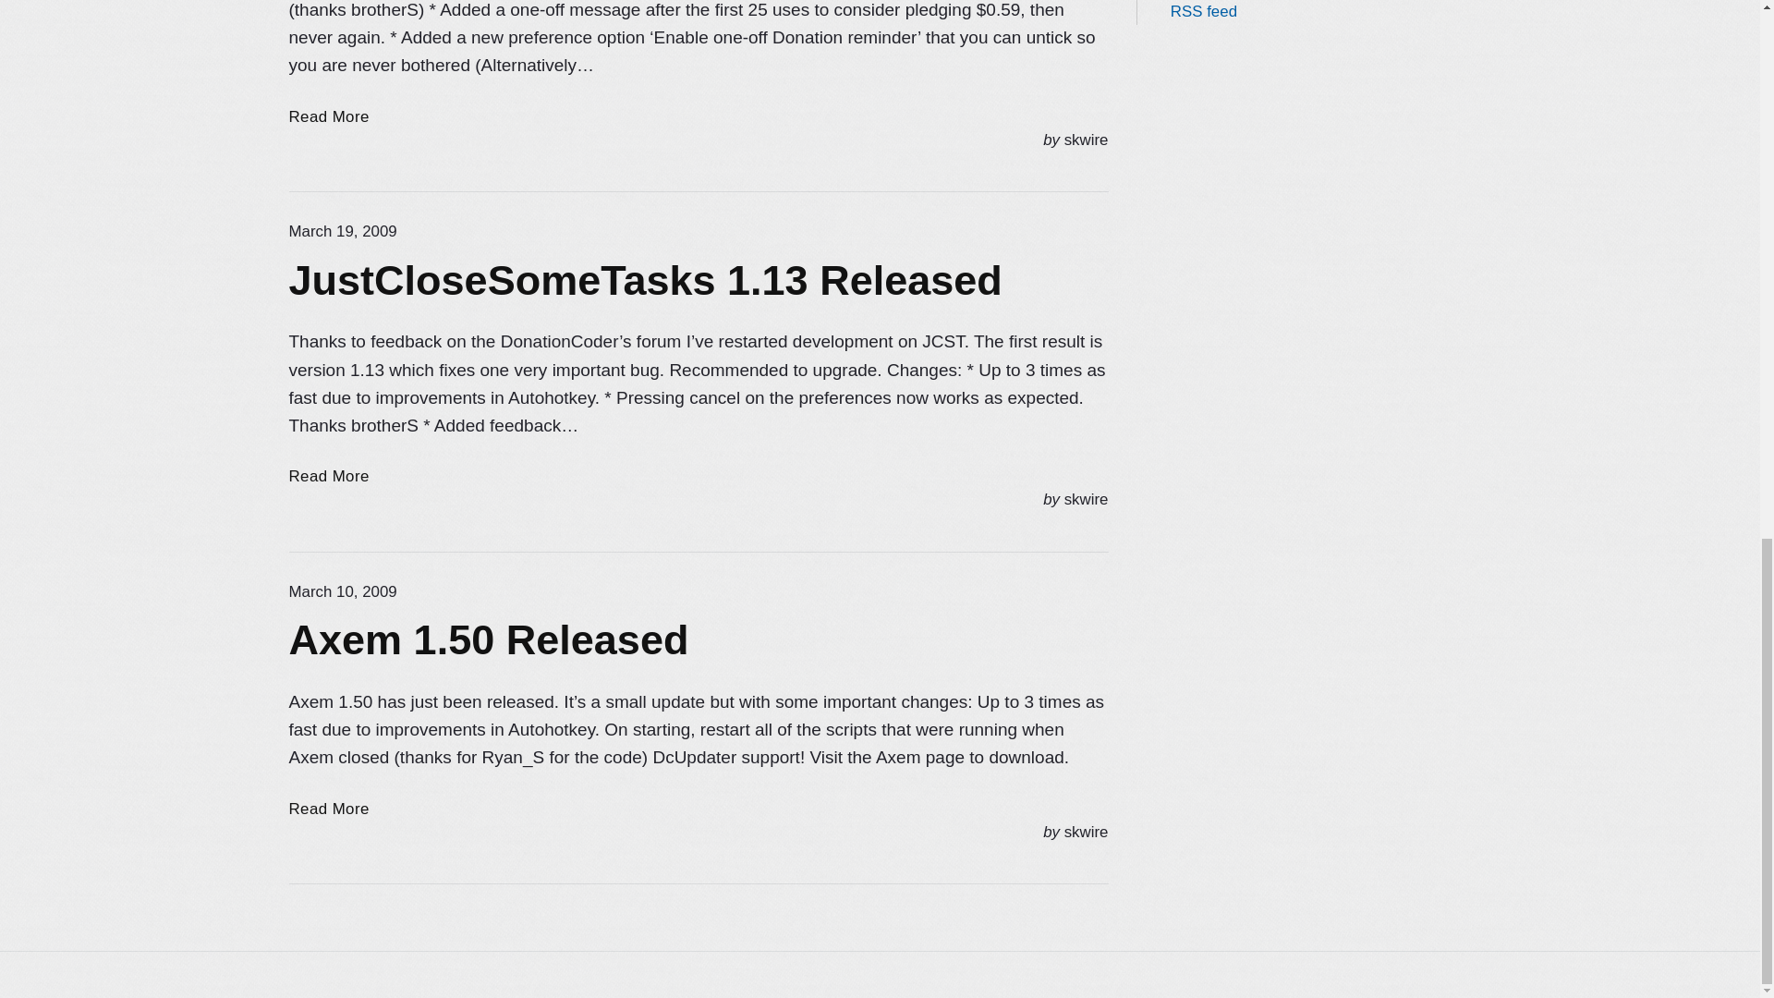 The height and width of the screenshot is (998, 1774). I want to click on skwire, so click(342, 231).